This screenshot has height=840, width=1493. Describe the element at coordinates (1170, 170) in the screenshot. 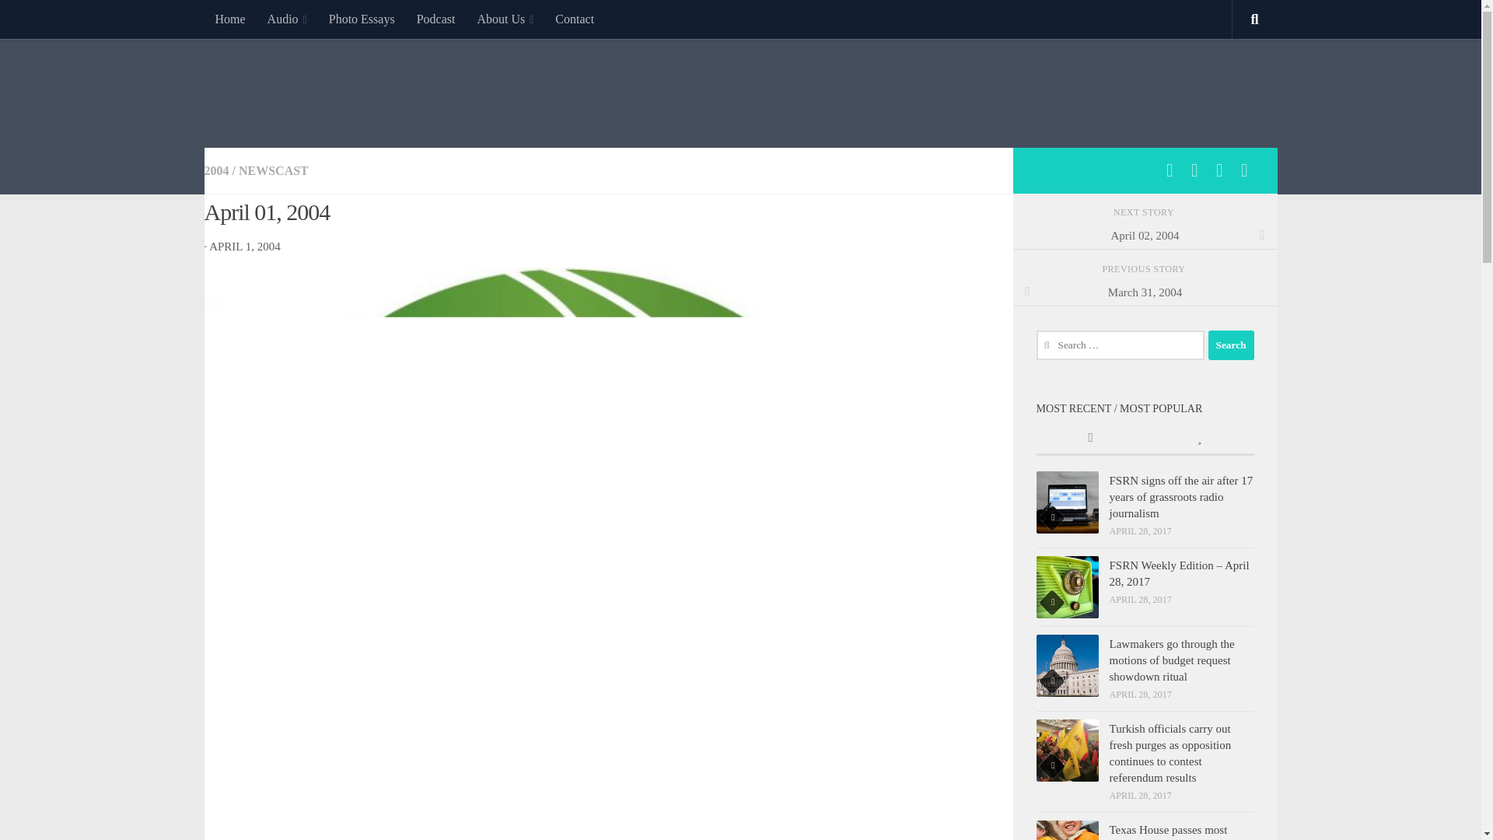

I see `Follow us on Facebook` at that location.